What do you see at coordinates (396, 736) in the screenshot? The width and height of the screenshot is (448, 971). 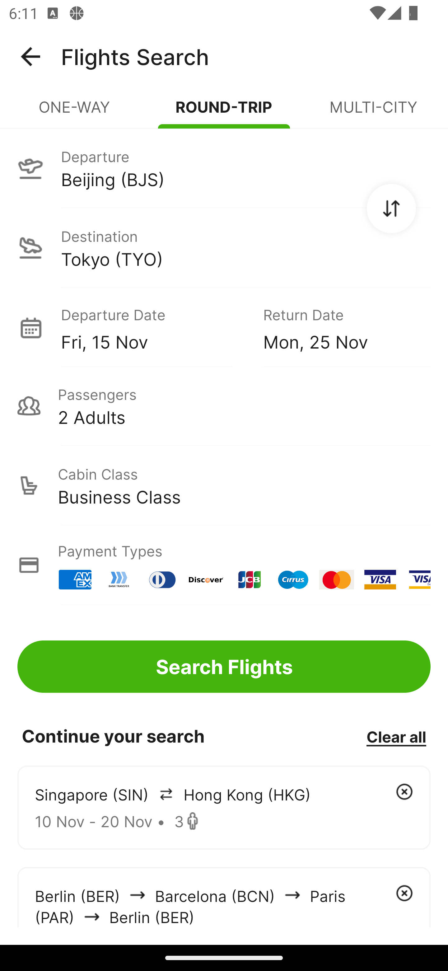 I see `Clear all` at bounding box center [396, 736].